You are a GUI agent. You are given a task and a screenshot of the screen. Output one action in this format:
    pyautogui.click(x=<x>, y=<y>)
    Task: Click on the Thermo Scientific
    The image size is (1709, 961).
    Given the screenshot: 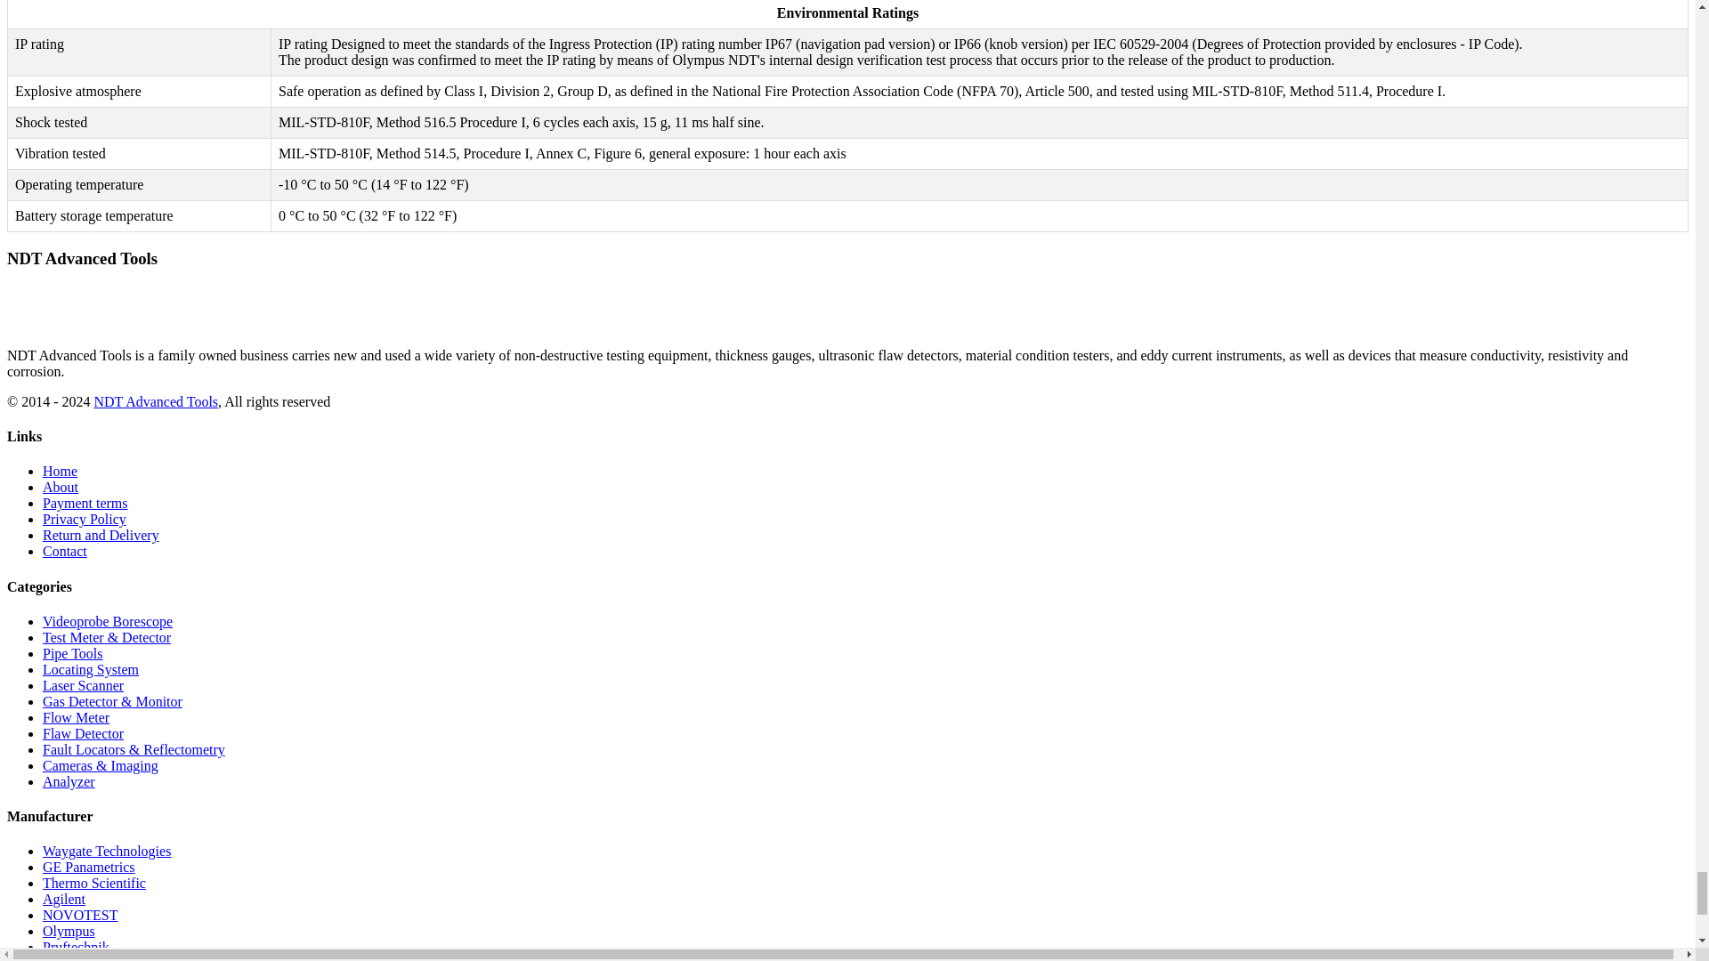 What is the action you would take?
    pyautogui.click(x=94, y=883)
    